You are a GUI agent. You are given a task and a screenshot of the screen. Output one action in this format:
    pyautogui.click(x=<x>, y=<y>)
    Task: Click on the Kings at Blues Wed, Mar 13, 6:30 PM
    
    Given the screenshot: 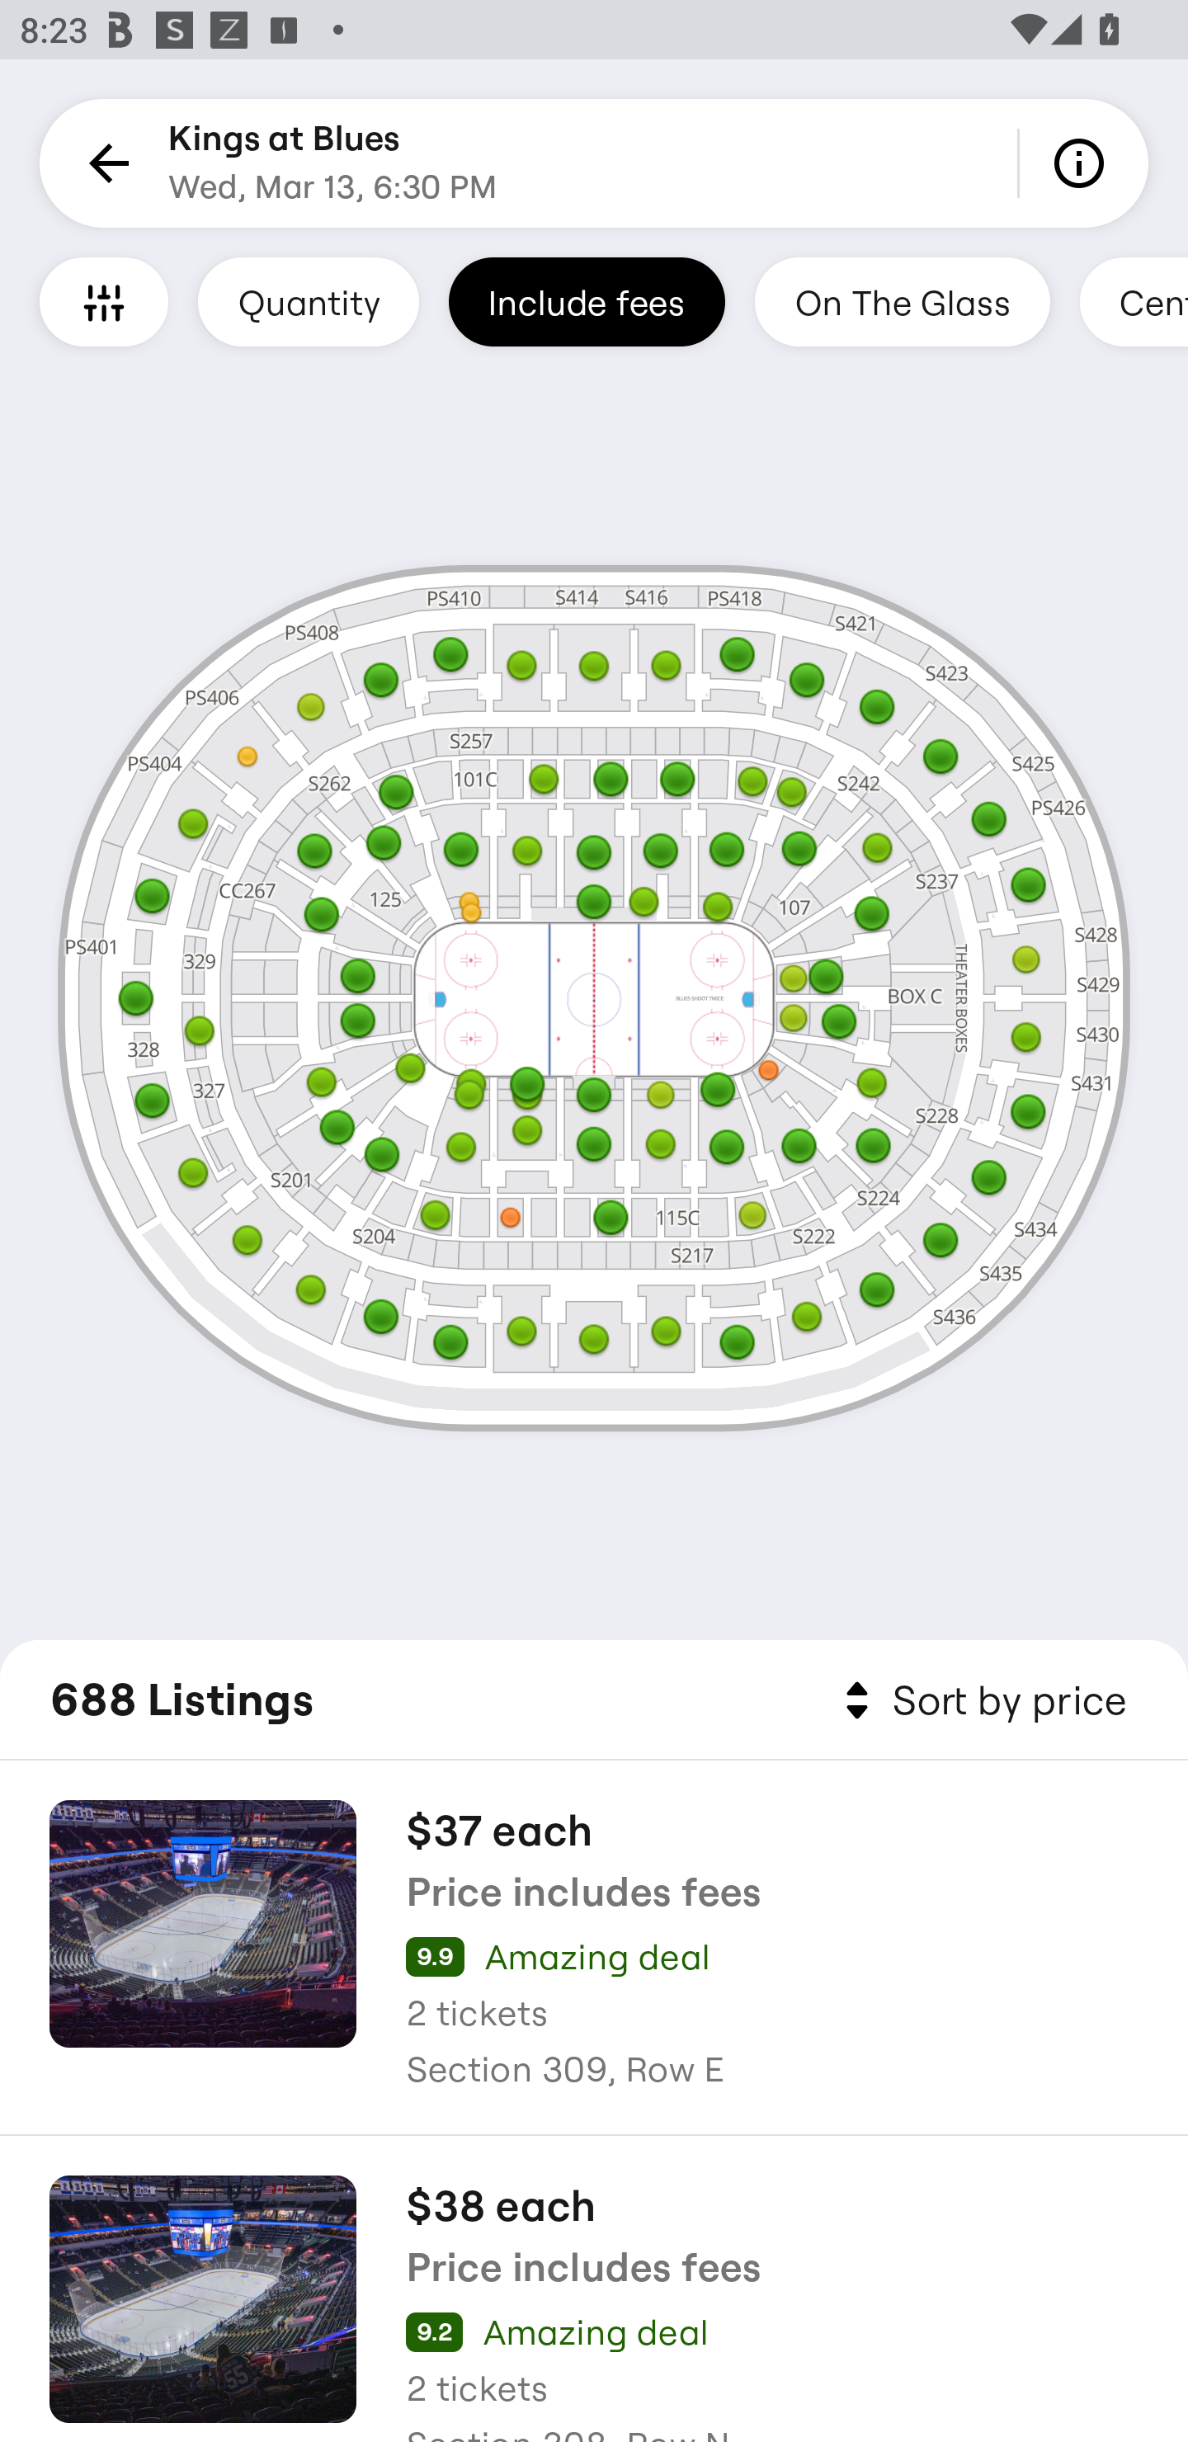 What is the action you would take?
    pyautogui.click(x=333, y=163)
    